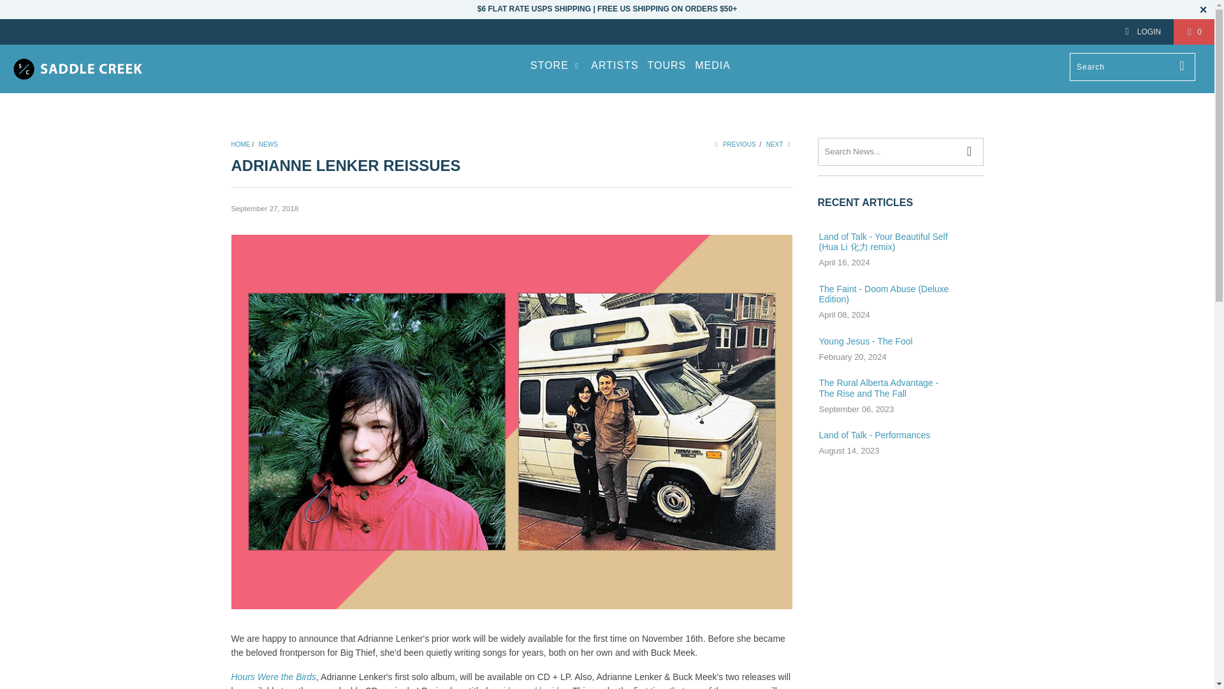 Image resolution: width=1224 pixels, height=689 pixels. I want to click on News, so click(268, 144).